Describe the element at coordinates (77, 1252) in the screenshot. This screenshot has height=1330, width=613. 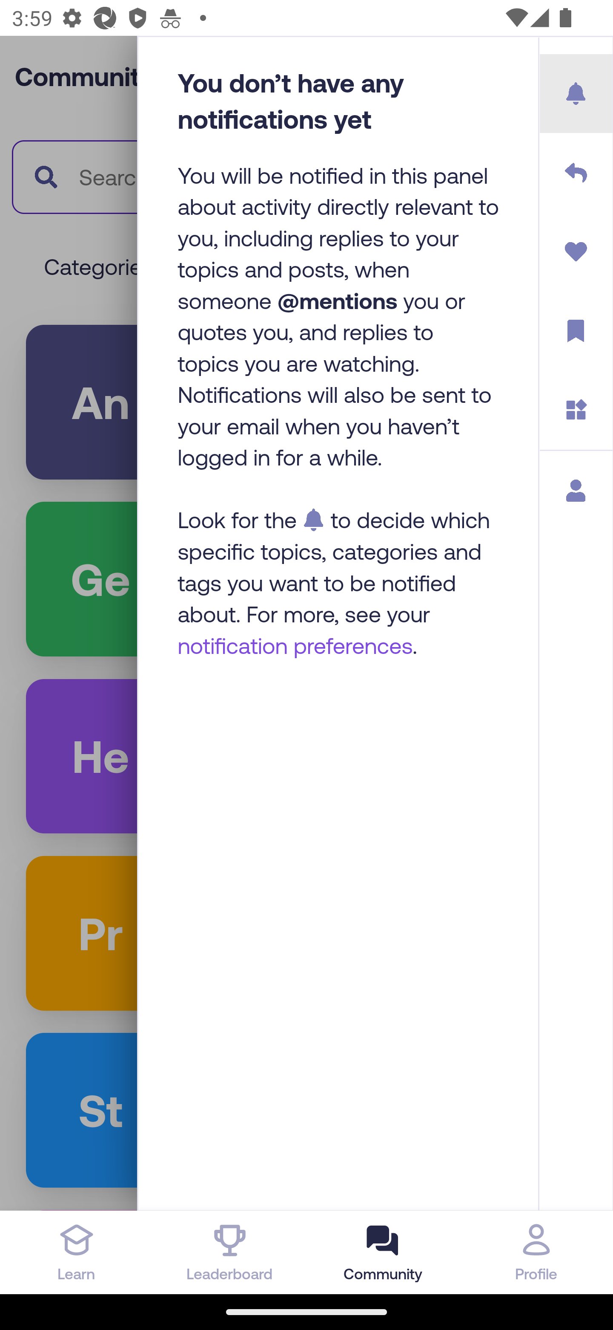
I see `Learn` at that location.